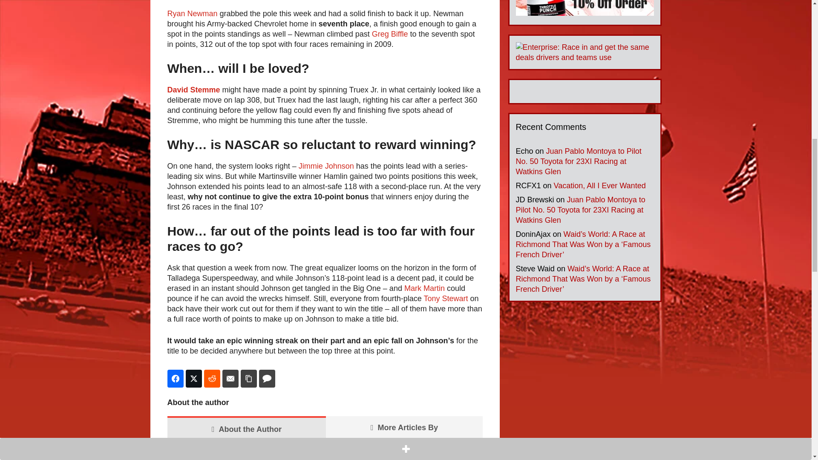 This screenshot has height=460, width=818. I want to click on Scroll back to top, so click(790, 404).